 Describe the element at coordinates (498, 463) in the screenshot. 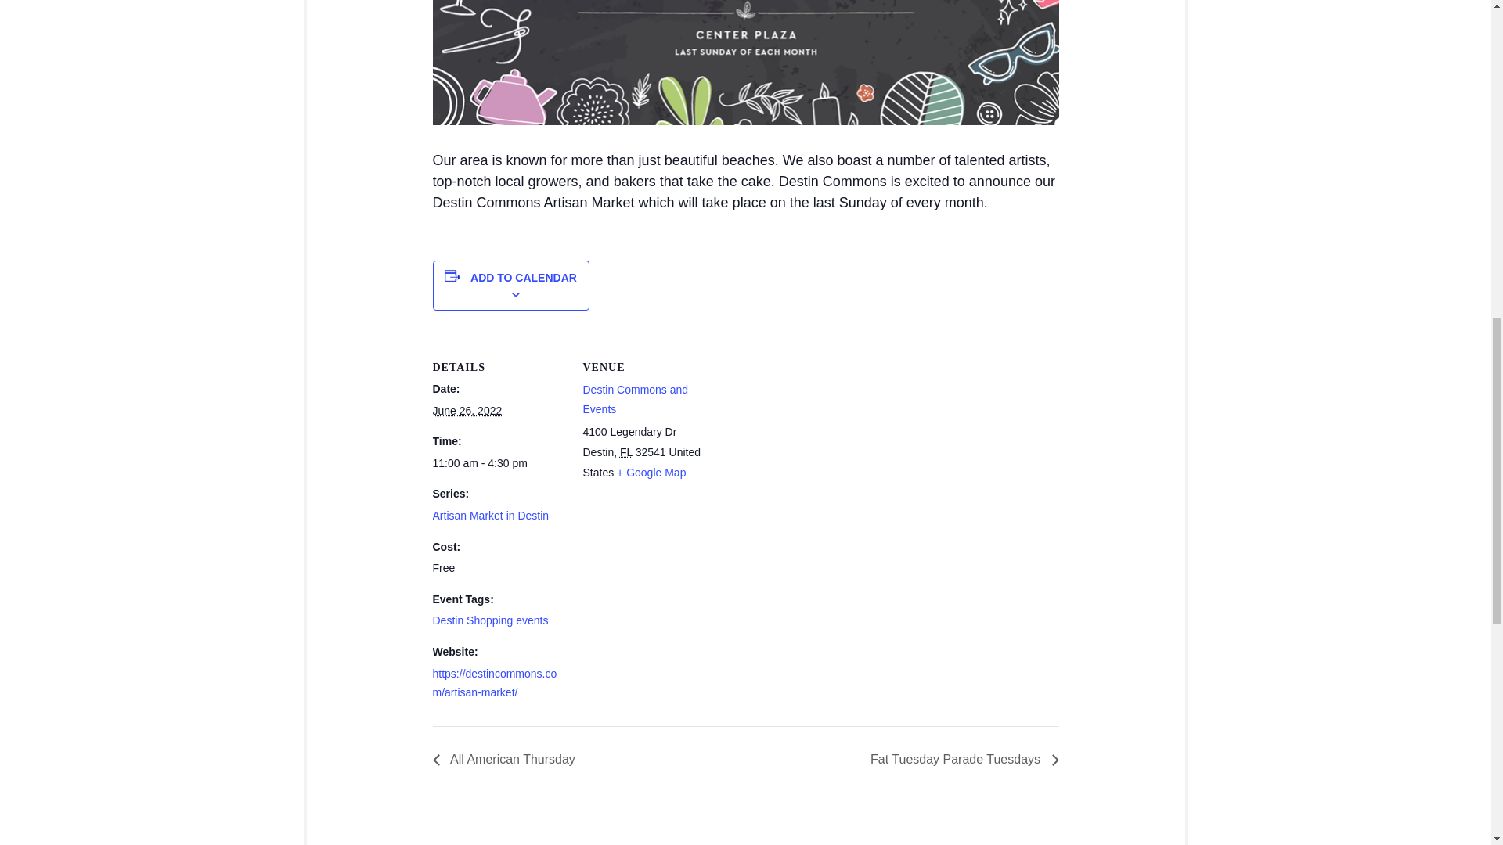

I see `2022-06-26` at that location.